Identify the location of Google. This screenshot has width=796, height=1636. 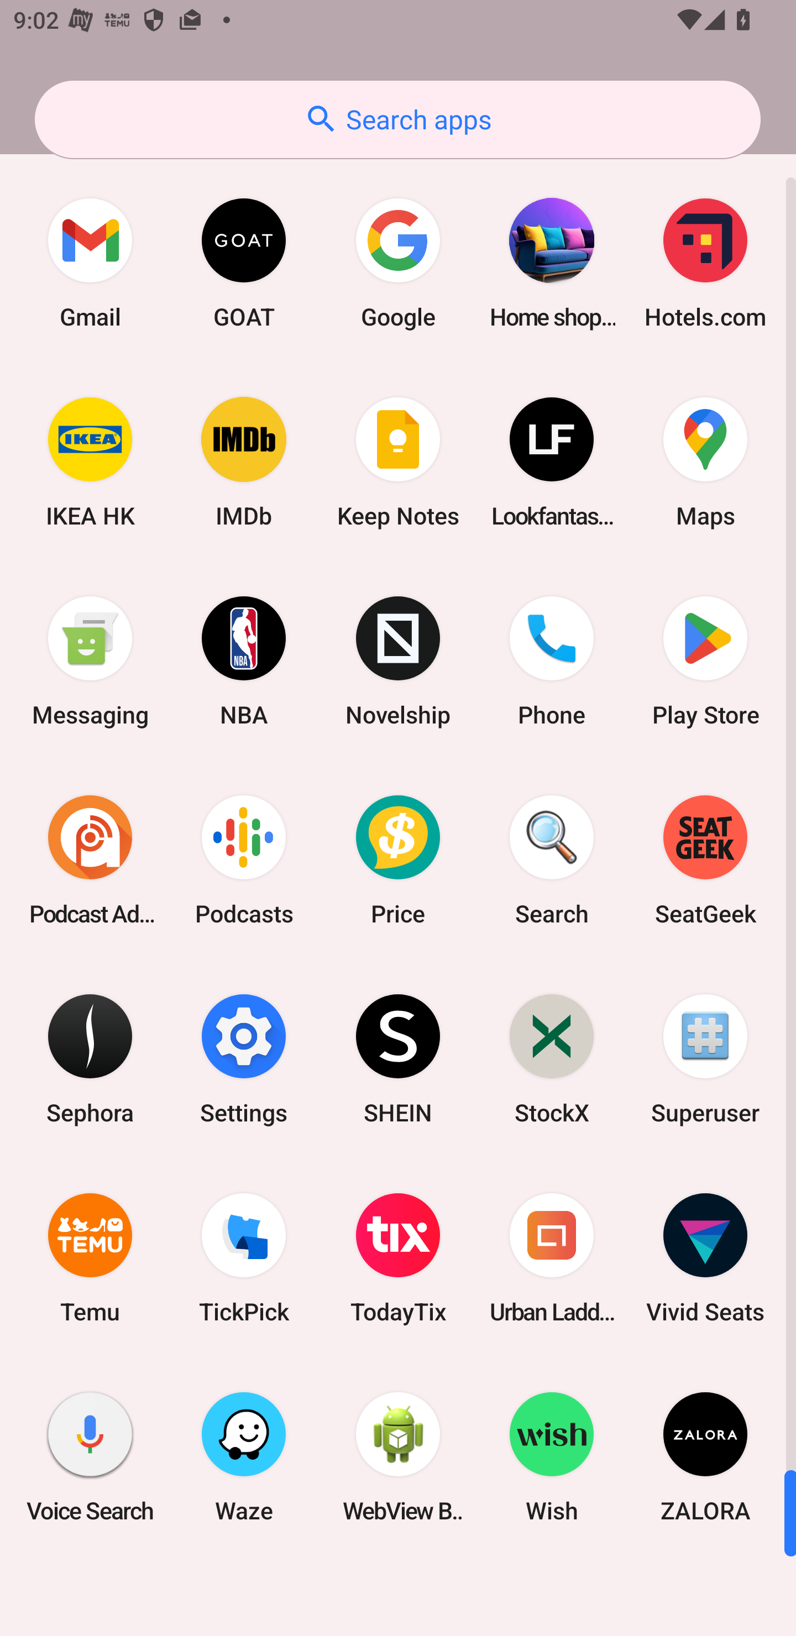
(398, 263).